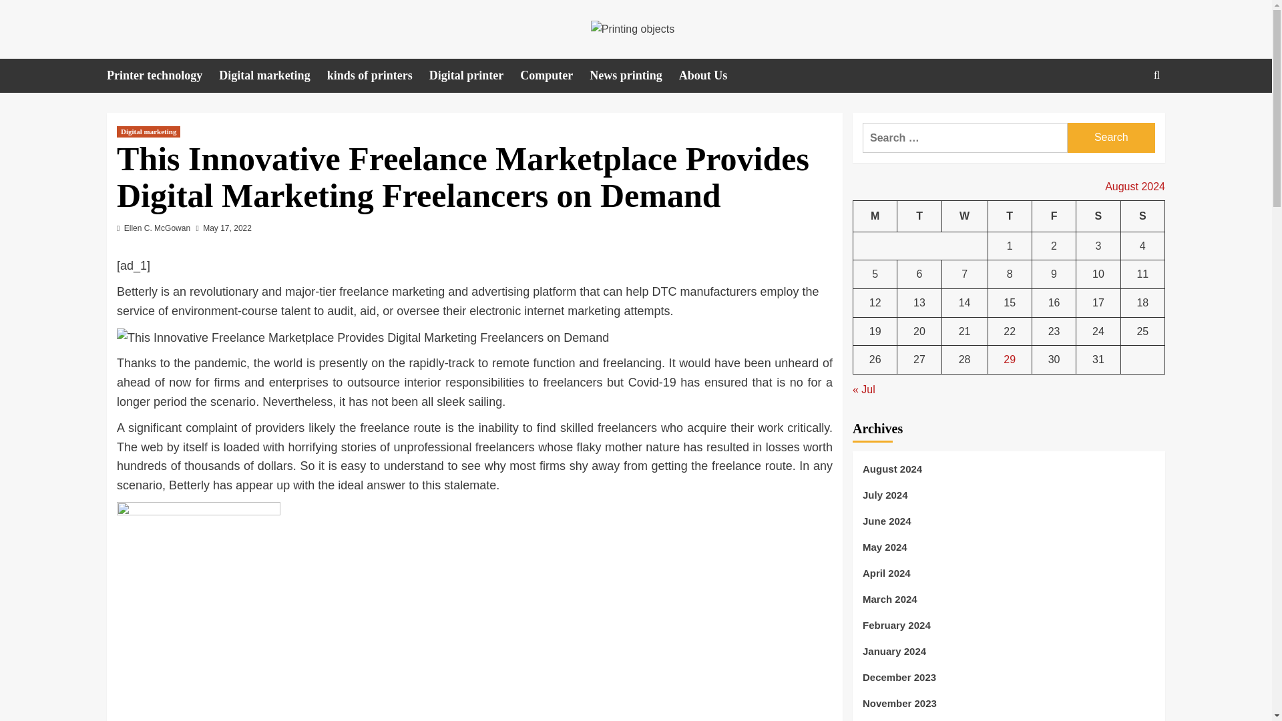  Describe the element at coordinates (634, 75) in the screenshot. I see `News printing` at that location.